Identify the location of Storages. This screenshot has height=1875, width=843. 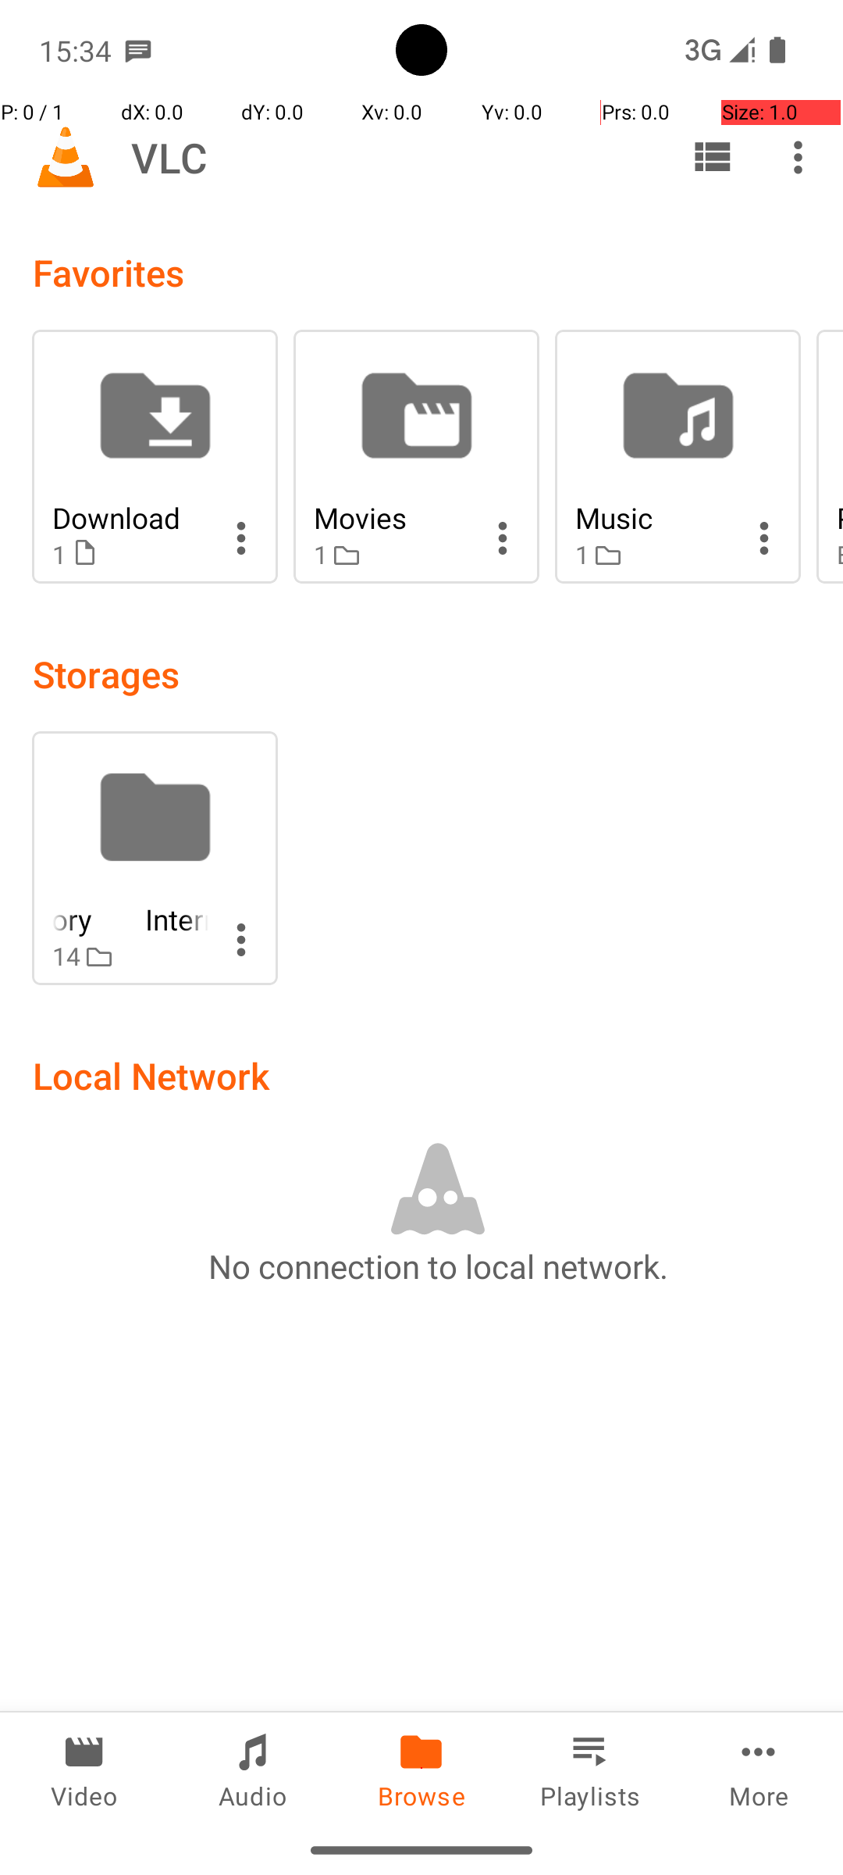
(106, 673).